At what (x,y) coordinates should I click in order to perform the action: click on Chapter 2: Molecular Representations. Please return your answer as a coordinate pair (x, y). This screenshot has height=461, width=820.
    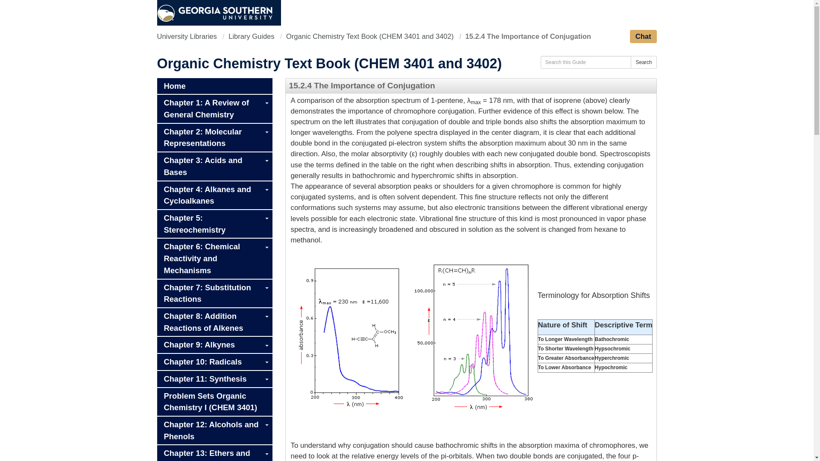
    Looking at the image, I should click on (214, 137).